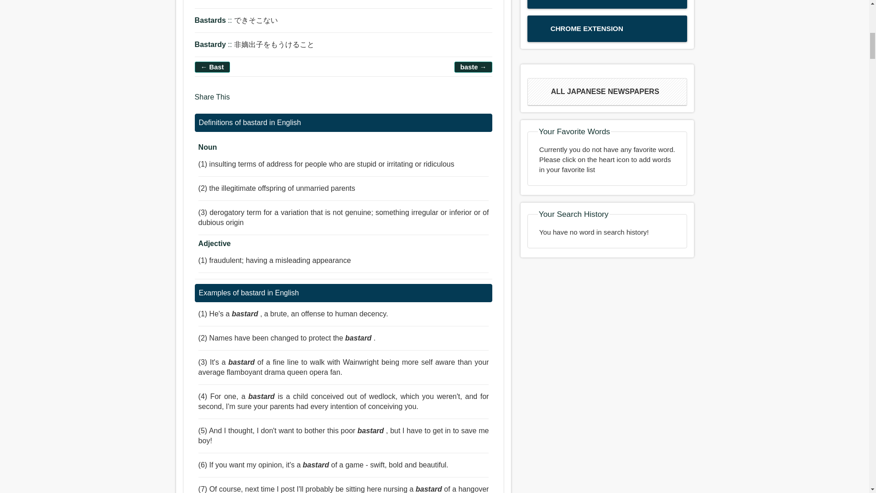  Describe the element at coordinates (258, 101) in the screenshot. I see `Twitter` at that location.